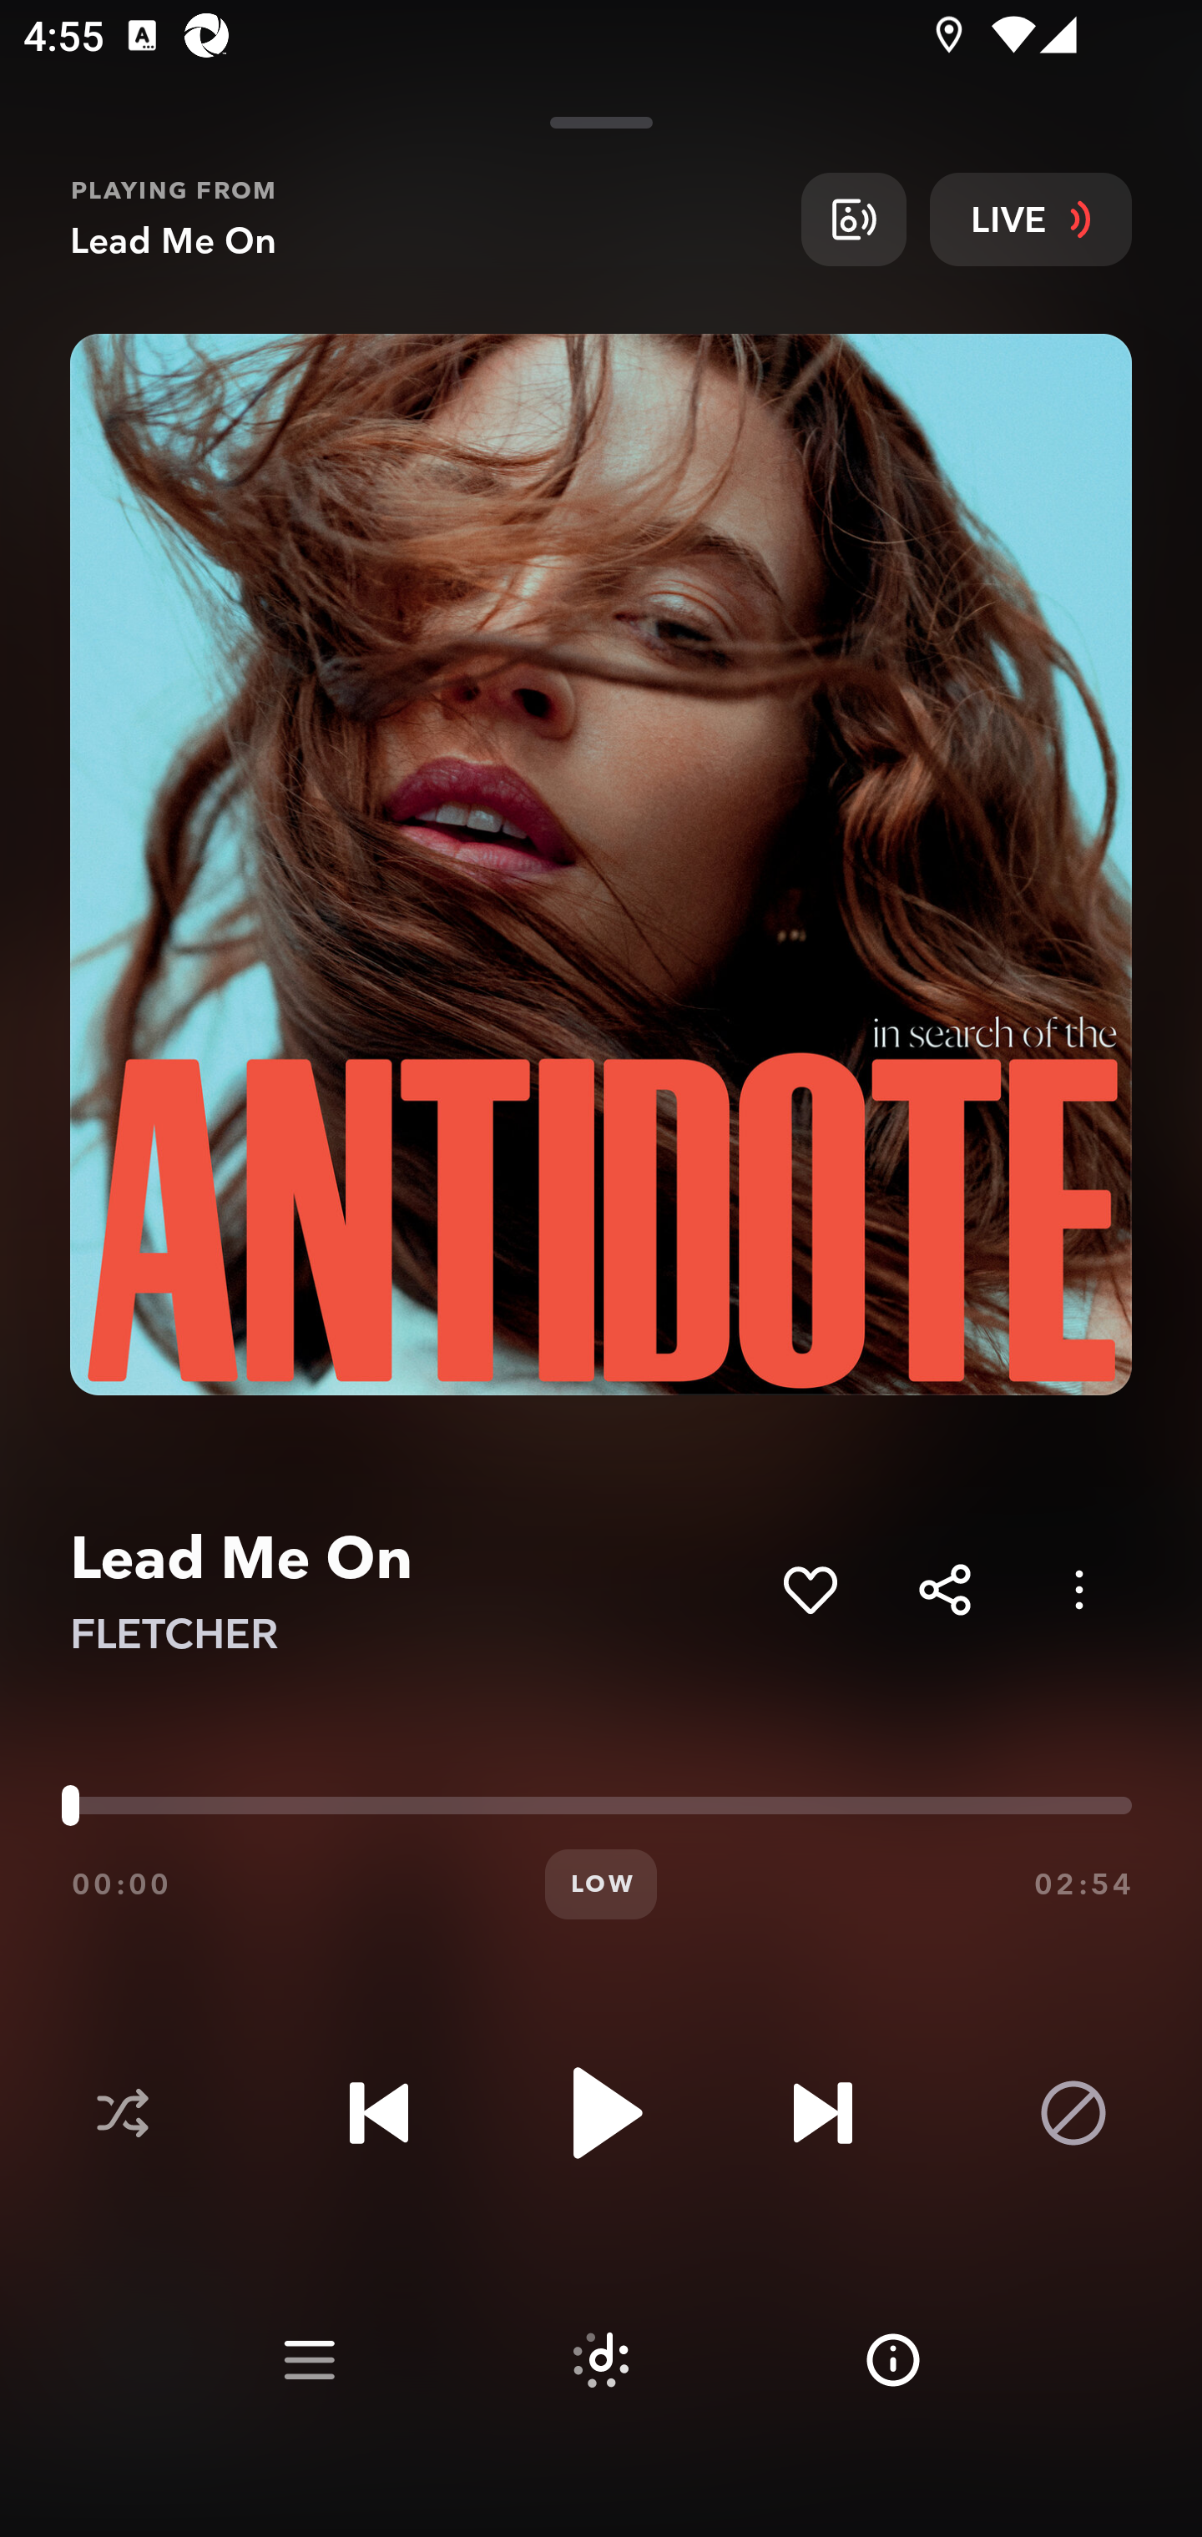 The height and width of the screenshot is (2537, 1202). What do you see at coordinates (1078, 1589) in the screenshot?
I see `Options` at bounding box center [1078, 1589].